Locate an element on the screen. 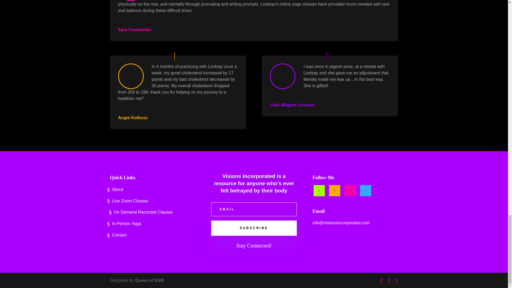 This screenshot has width=512, height=288. SUBSCRIBE is located at coordinates (254, 228).